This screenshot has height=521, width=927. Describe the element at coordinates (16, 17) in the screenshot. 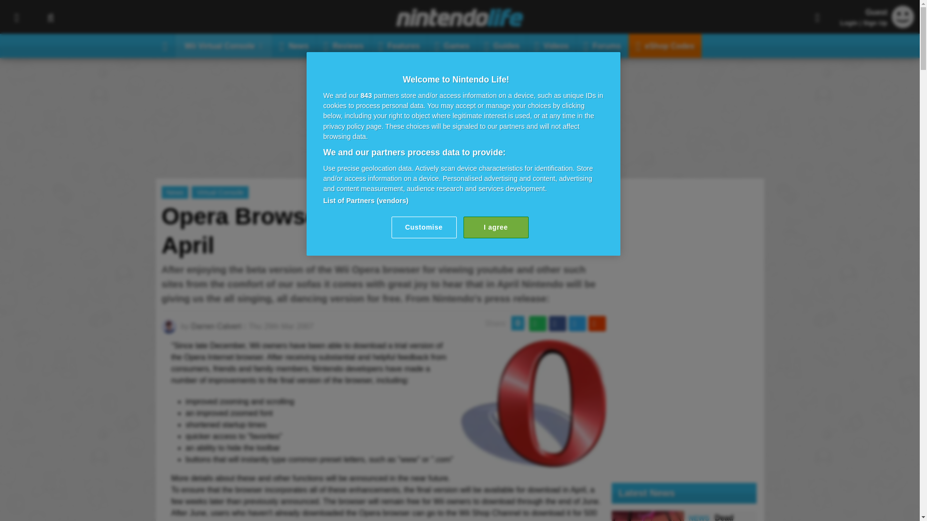

I see `Topics` at that location.